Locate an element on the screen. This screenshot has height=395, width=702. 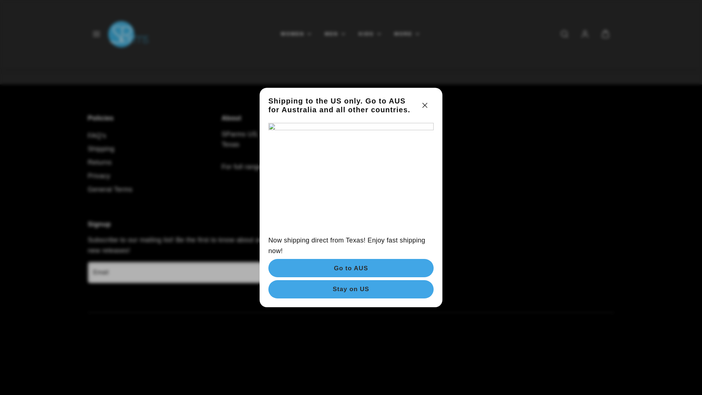
Union Pay is located at coordinates (196, 346).